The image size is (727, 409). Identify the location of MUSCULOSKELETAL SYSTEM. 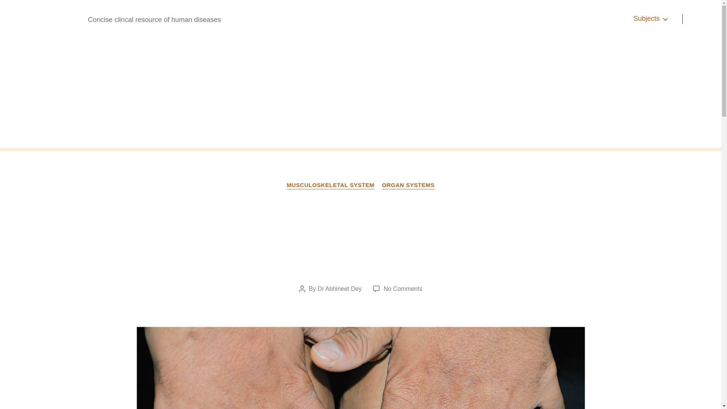
(330, 186).